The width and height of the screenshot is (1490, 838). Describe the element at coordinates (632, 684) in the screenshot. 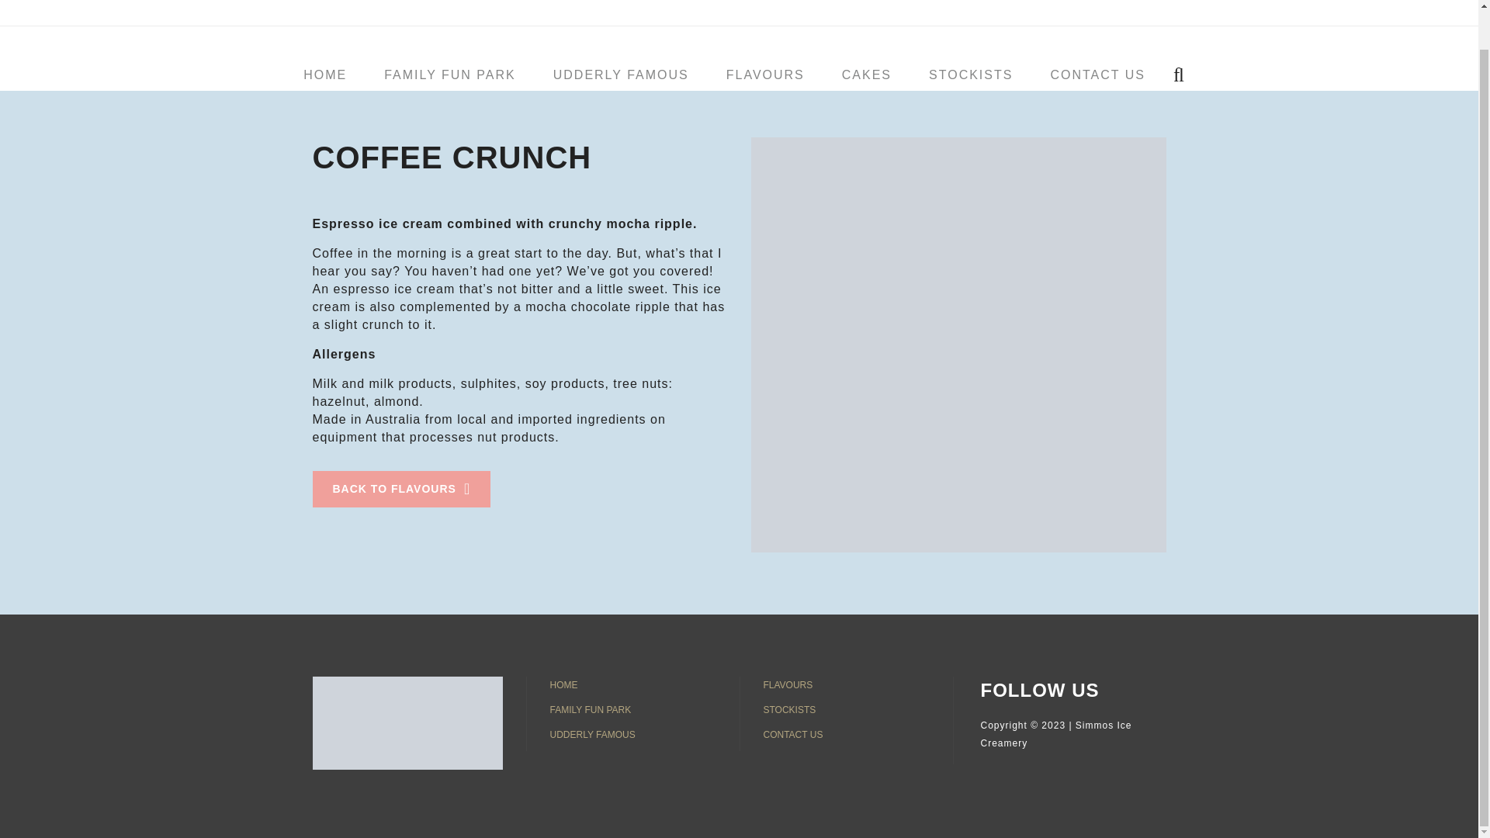

I see `HOME` at that location.